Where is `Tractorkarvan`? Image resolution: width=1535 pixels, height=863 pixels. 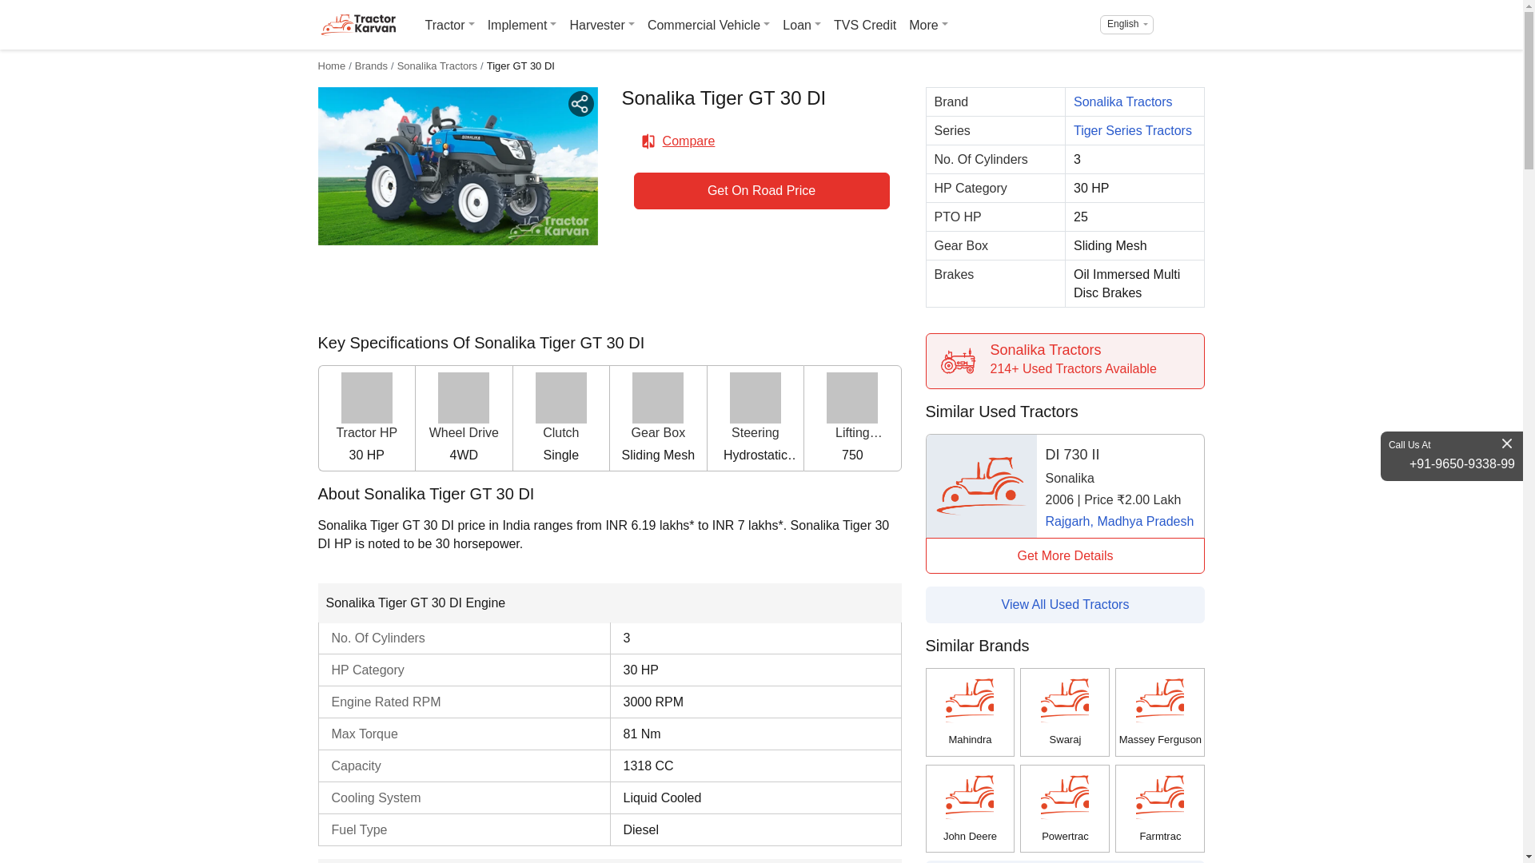 Tractorkarvan is located at coordinates (357, 25).